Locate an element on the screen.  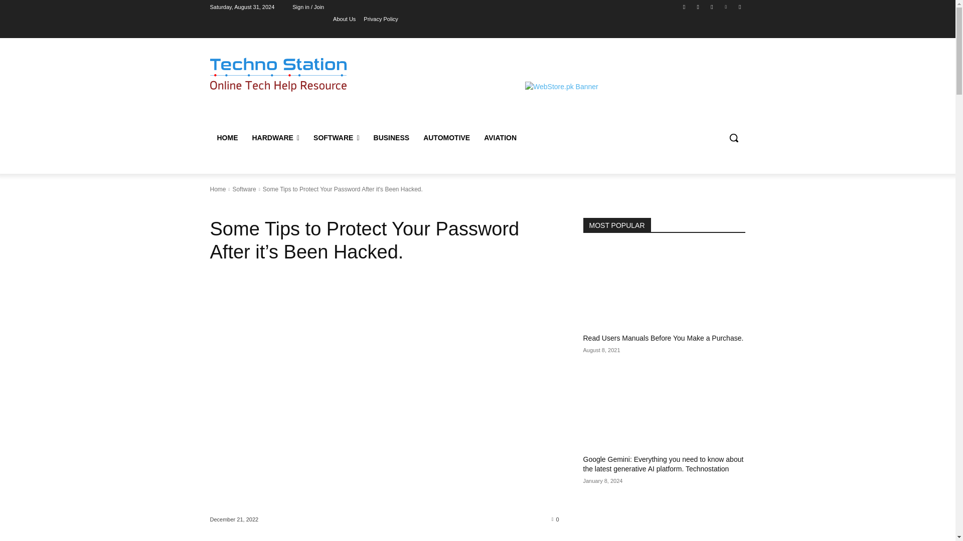
Vimeo is located at coordinates (726, 7).